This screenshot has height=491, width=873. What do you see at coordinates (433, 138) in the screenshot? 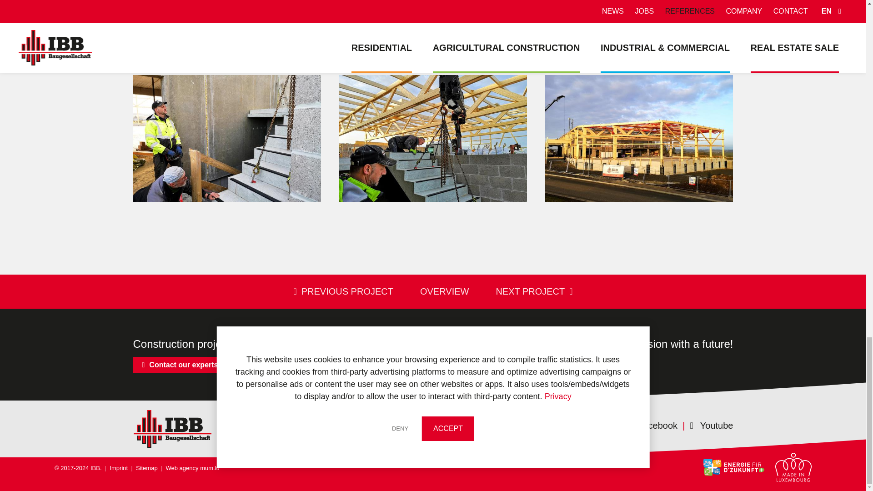
I see `New automobile centre with spacious showroom` at bounding box center [433, 138].